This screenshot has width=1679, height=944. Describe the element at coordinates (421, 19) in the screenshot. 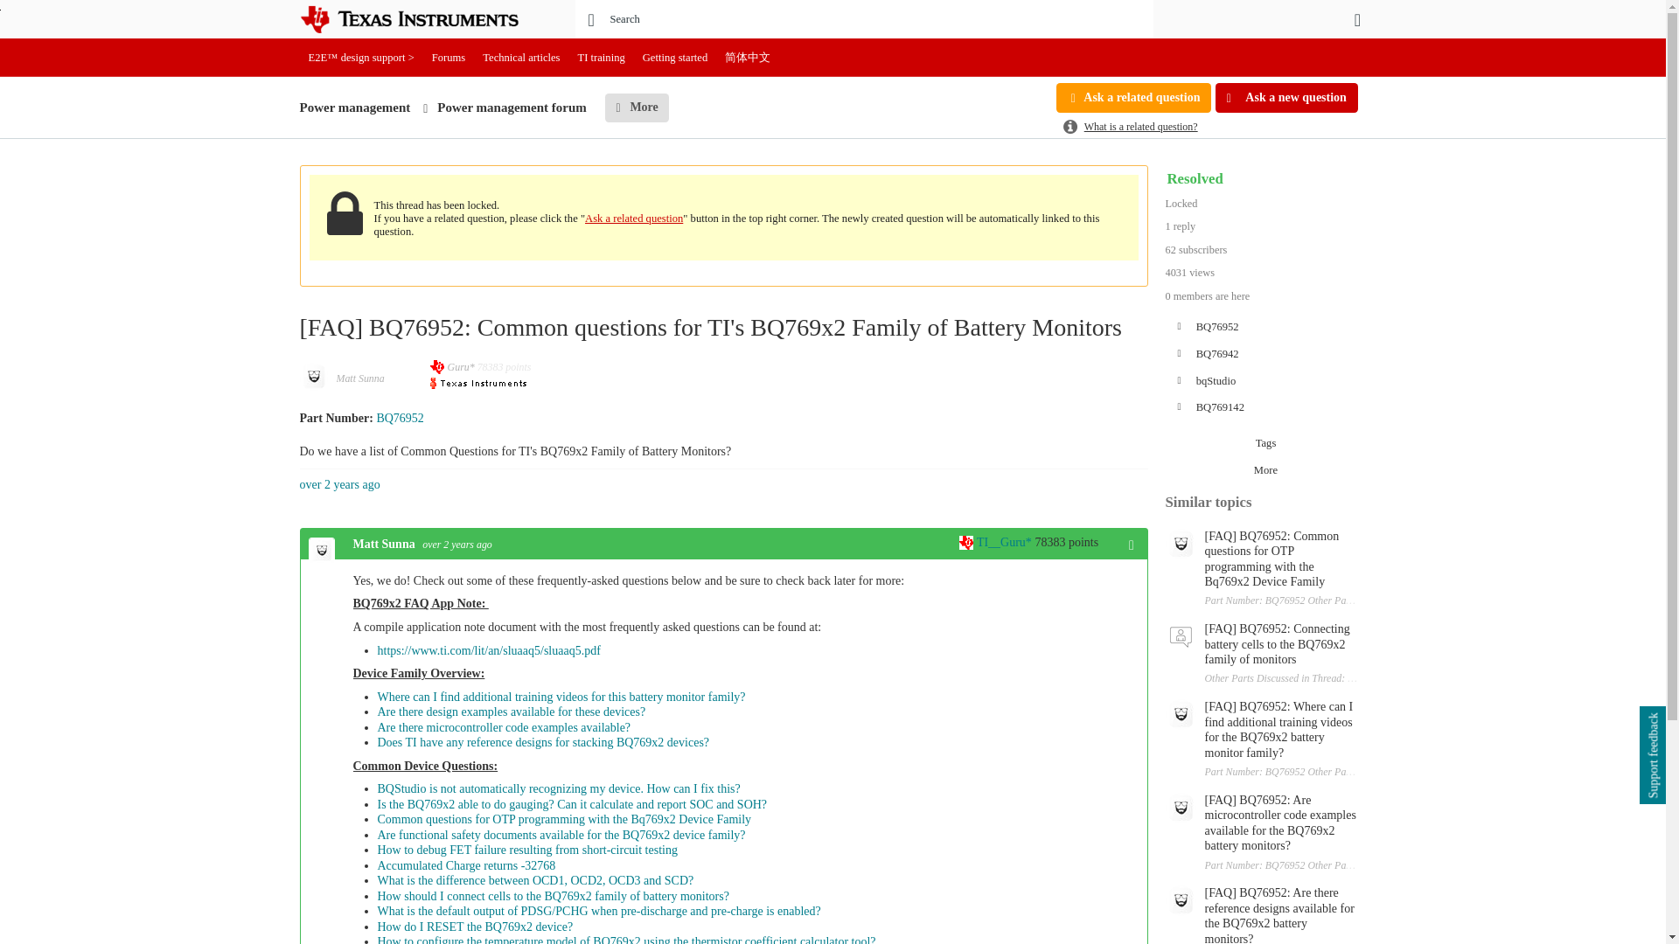

I see `Home` at that location.